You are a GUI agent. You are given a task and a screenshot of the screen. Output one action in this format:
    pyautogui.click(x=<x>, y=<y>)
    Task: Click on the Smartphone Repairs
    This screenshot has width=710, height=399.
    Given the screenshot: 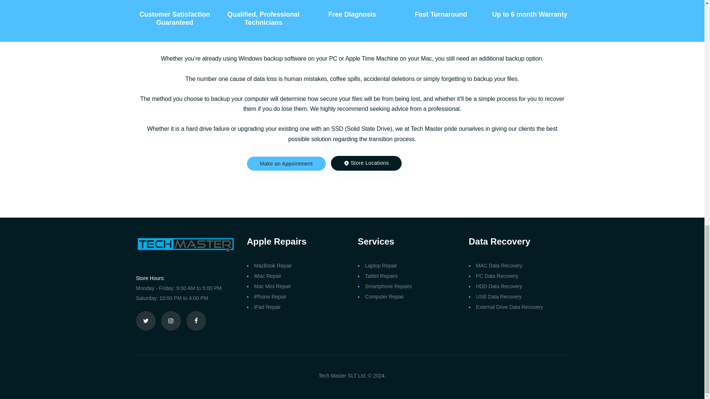 What is the action you would take?
    pyautogui.click(x=388, y=286)
    